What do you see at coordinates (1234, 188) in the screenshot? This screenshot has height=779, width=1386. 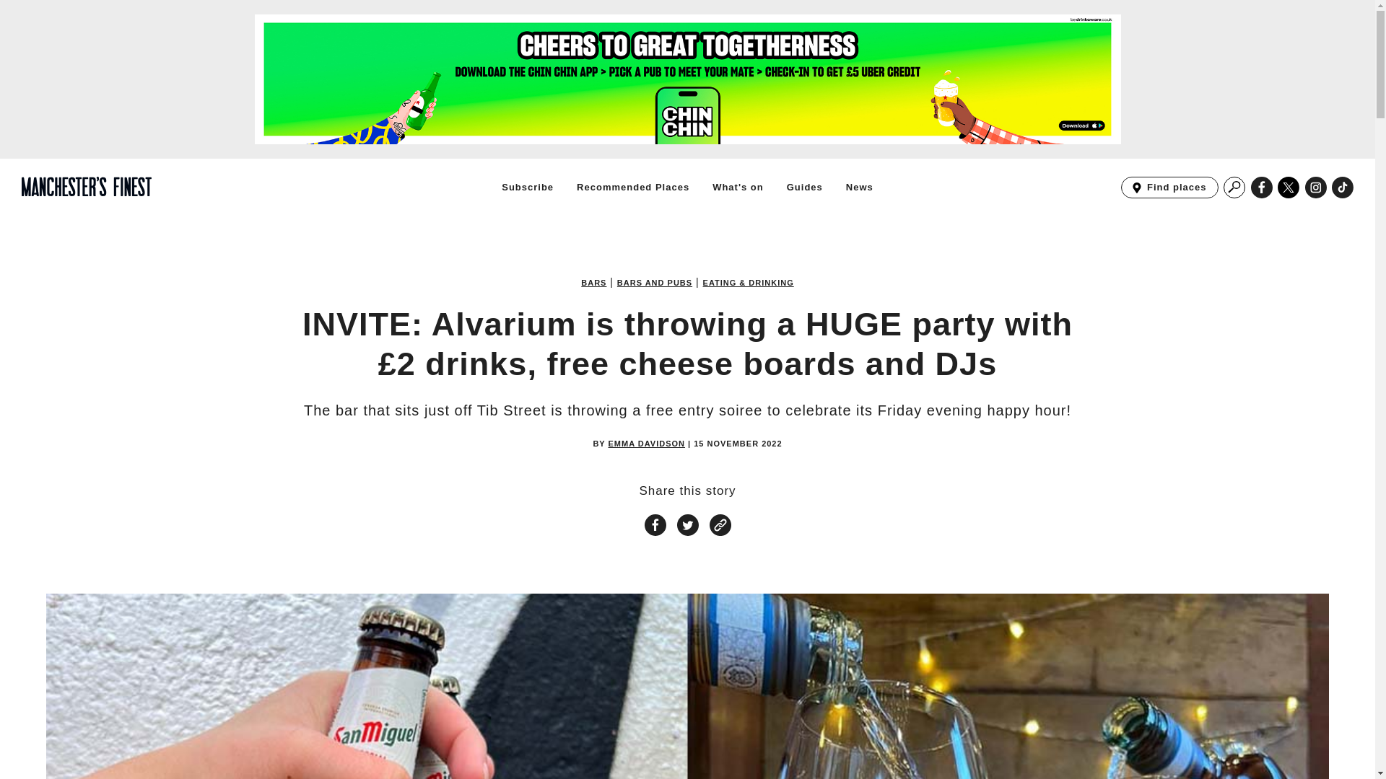 I see `Search Manchester's Finest` at bounding box center [1234, 188].